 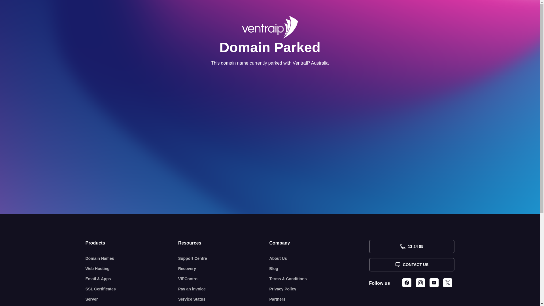 I want to click on Recovery, so click(x=224, y=269).